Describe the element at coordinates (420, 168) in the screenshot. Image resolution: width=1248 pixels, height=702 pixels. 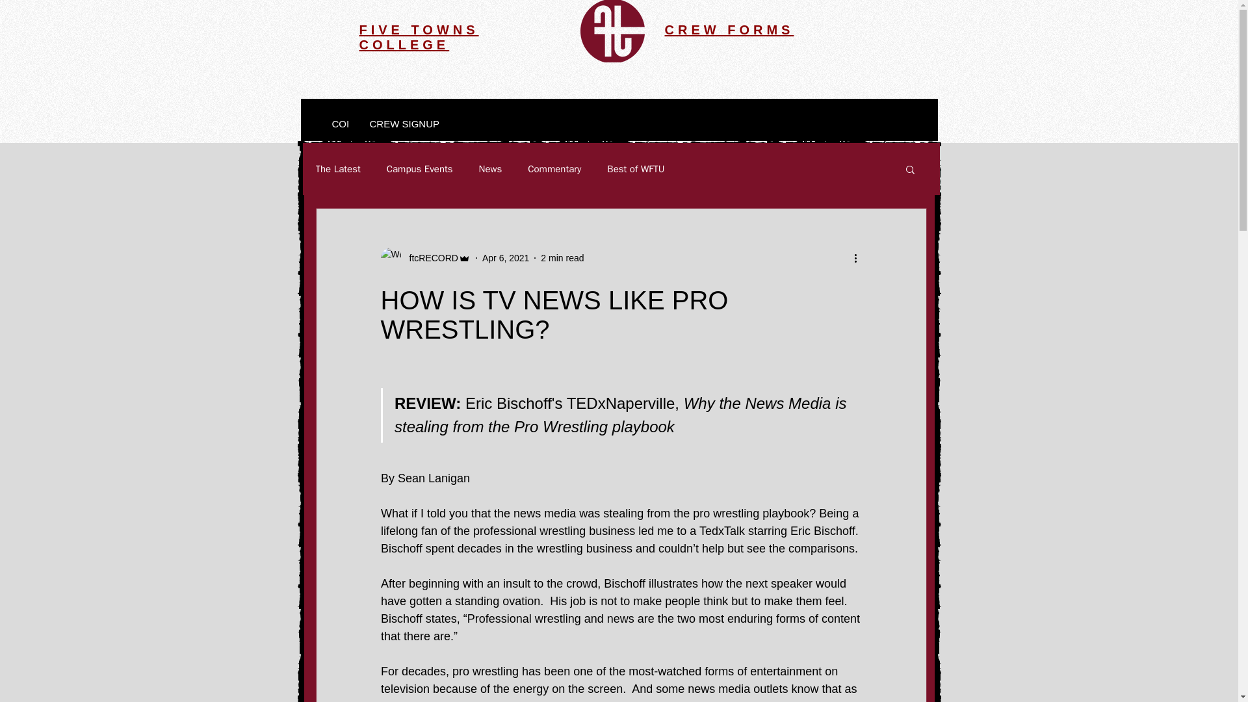
I see `Campus Events` at that location.